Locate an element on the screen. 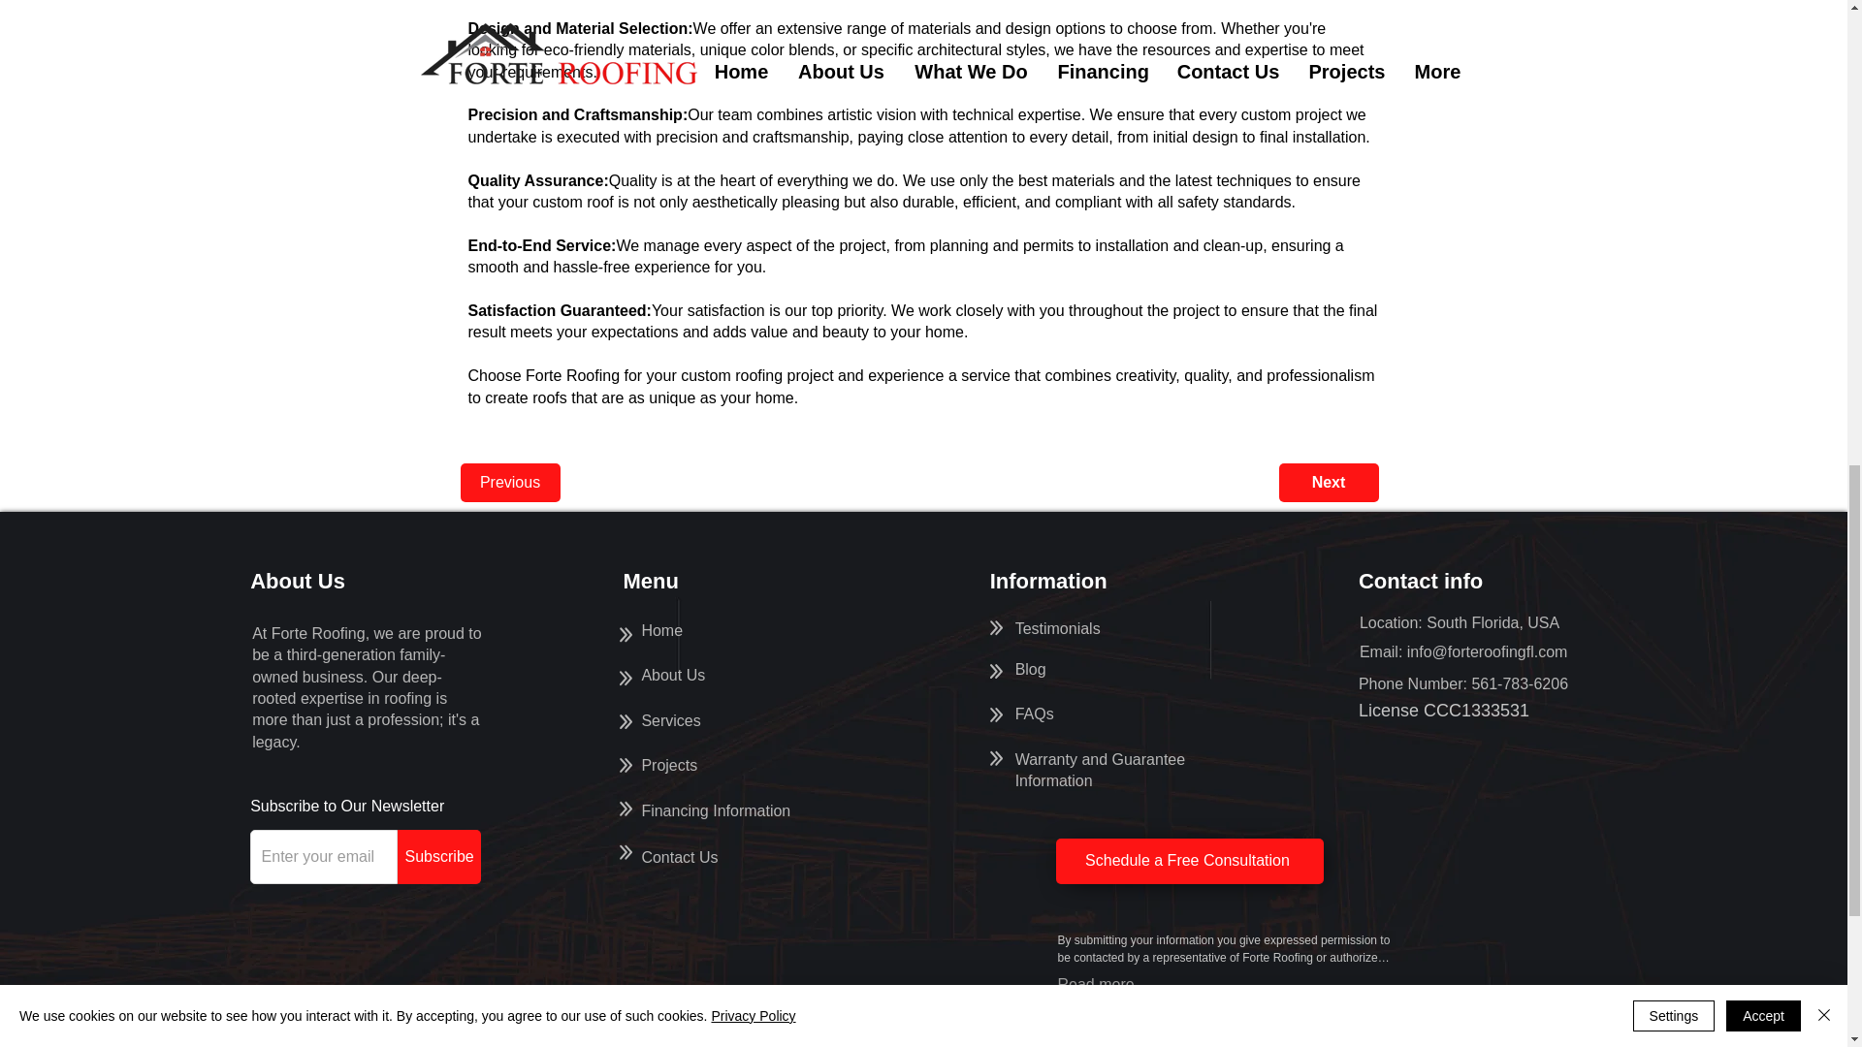 Image resolution: width=1862 pixels, height=1047 pixels. About Us is located at coordinates (661, 630).